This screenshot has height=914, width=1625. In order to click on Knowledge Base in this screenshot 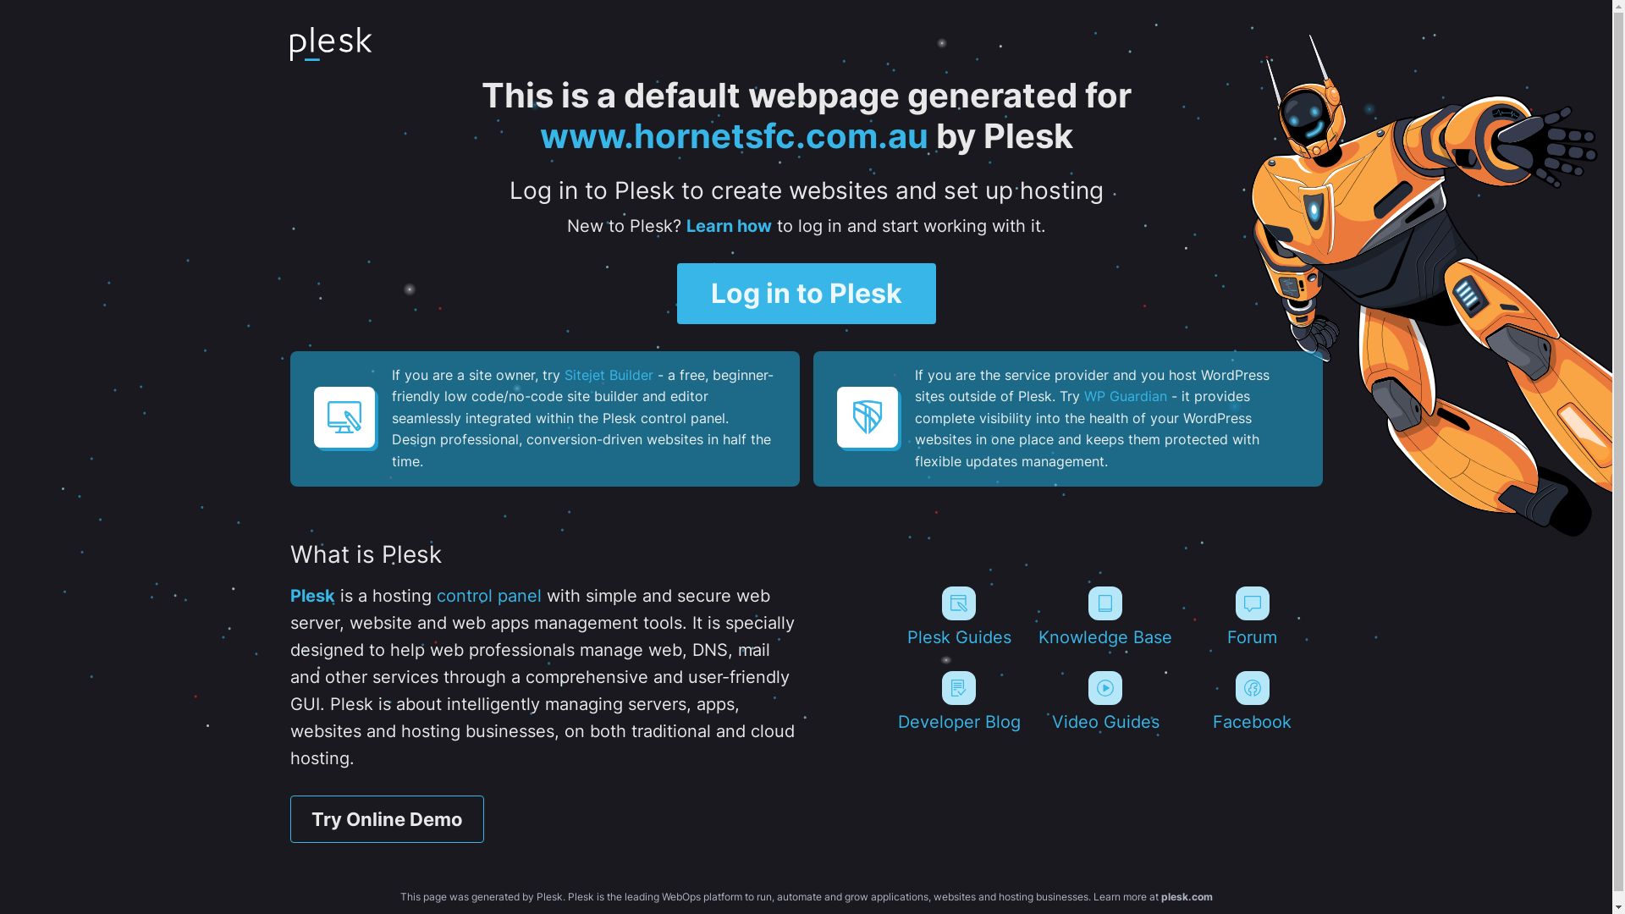, I will do `click(1105, 617)`.